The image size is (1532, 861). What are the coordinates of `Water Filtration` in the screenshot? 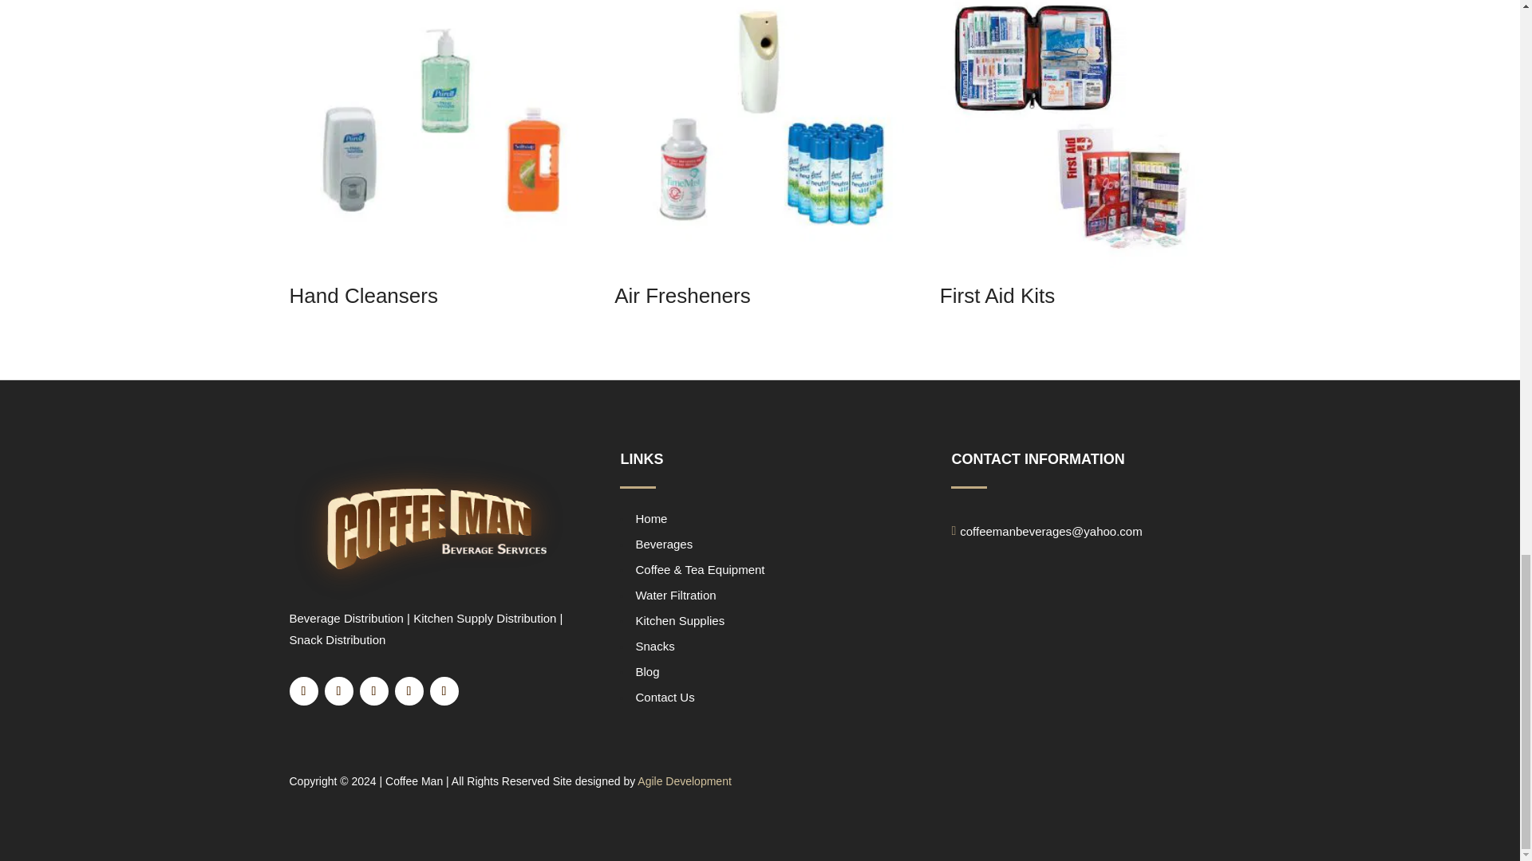 It's located at (675, 595).